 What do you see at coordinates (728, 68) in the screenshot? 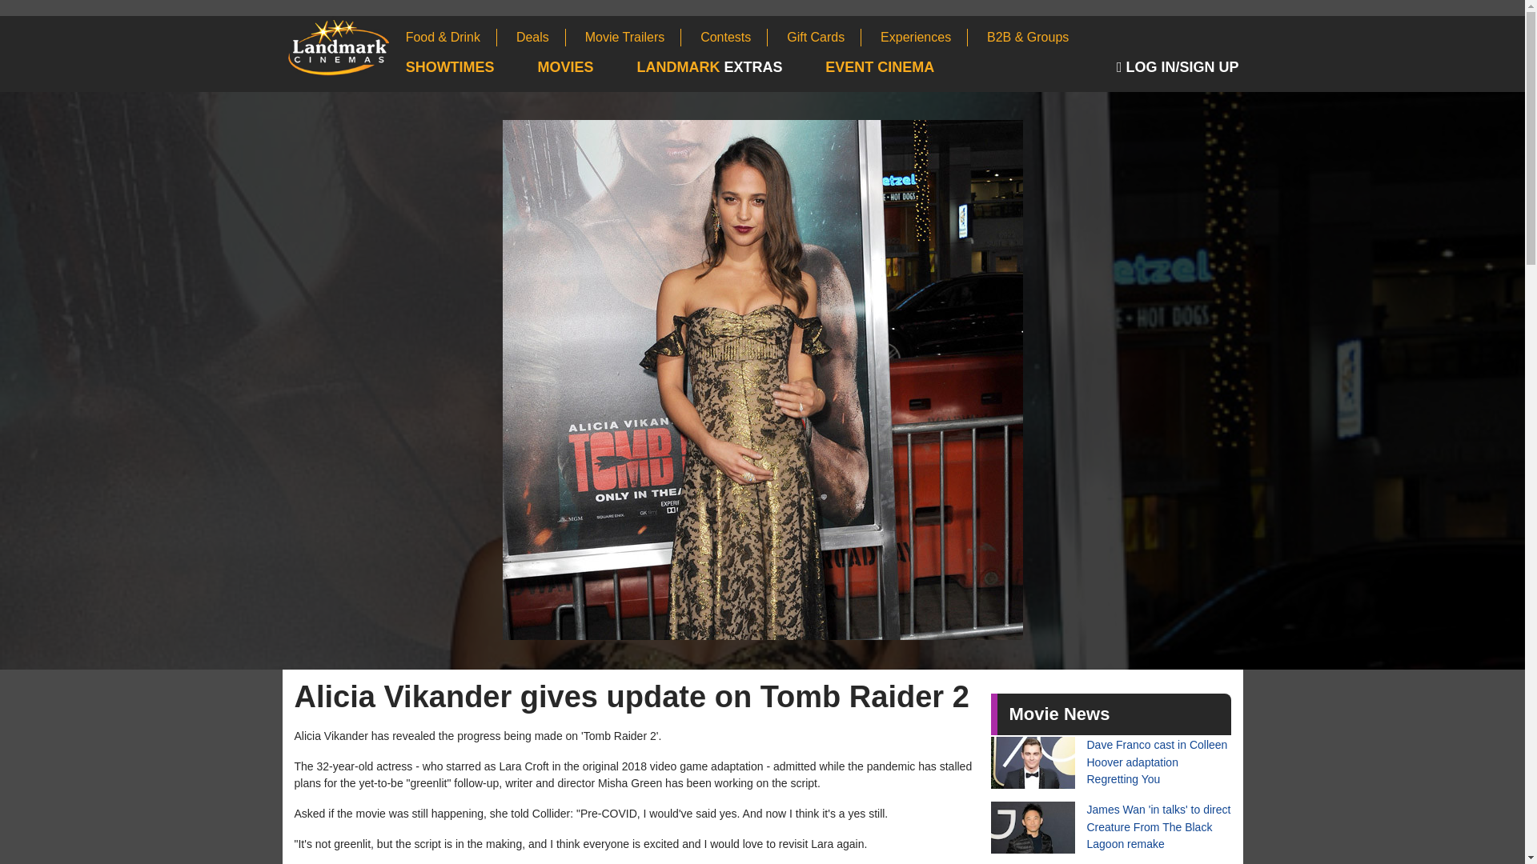
I see `LANDMARK EXTRAS` at bounding box center [728, 68].